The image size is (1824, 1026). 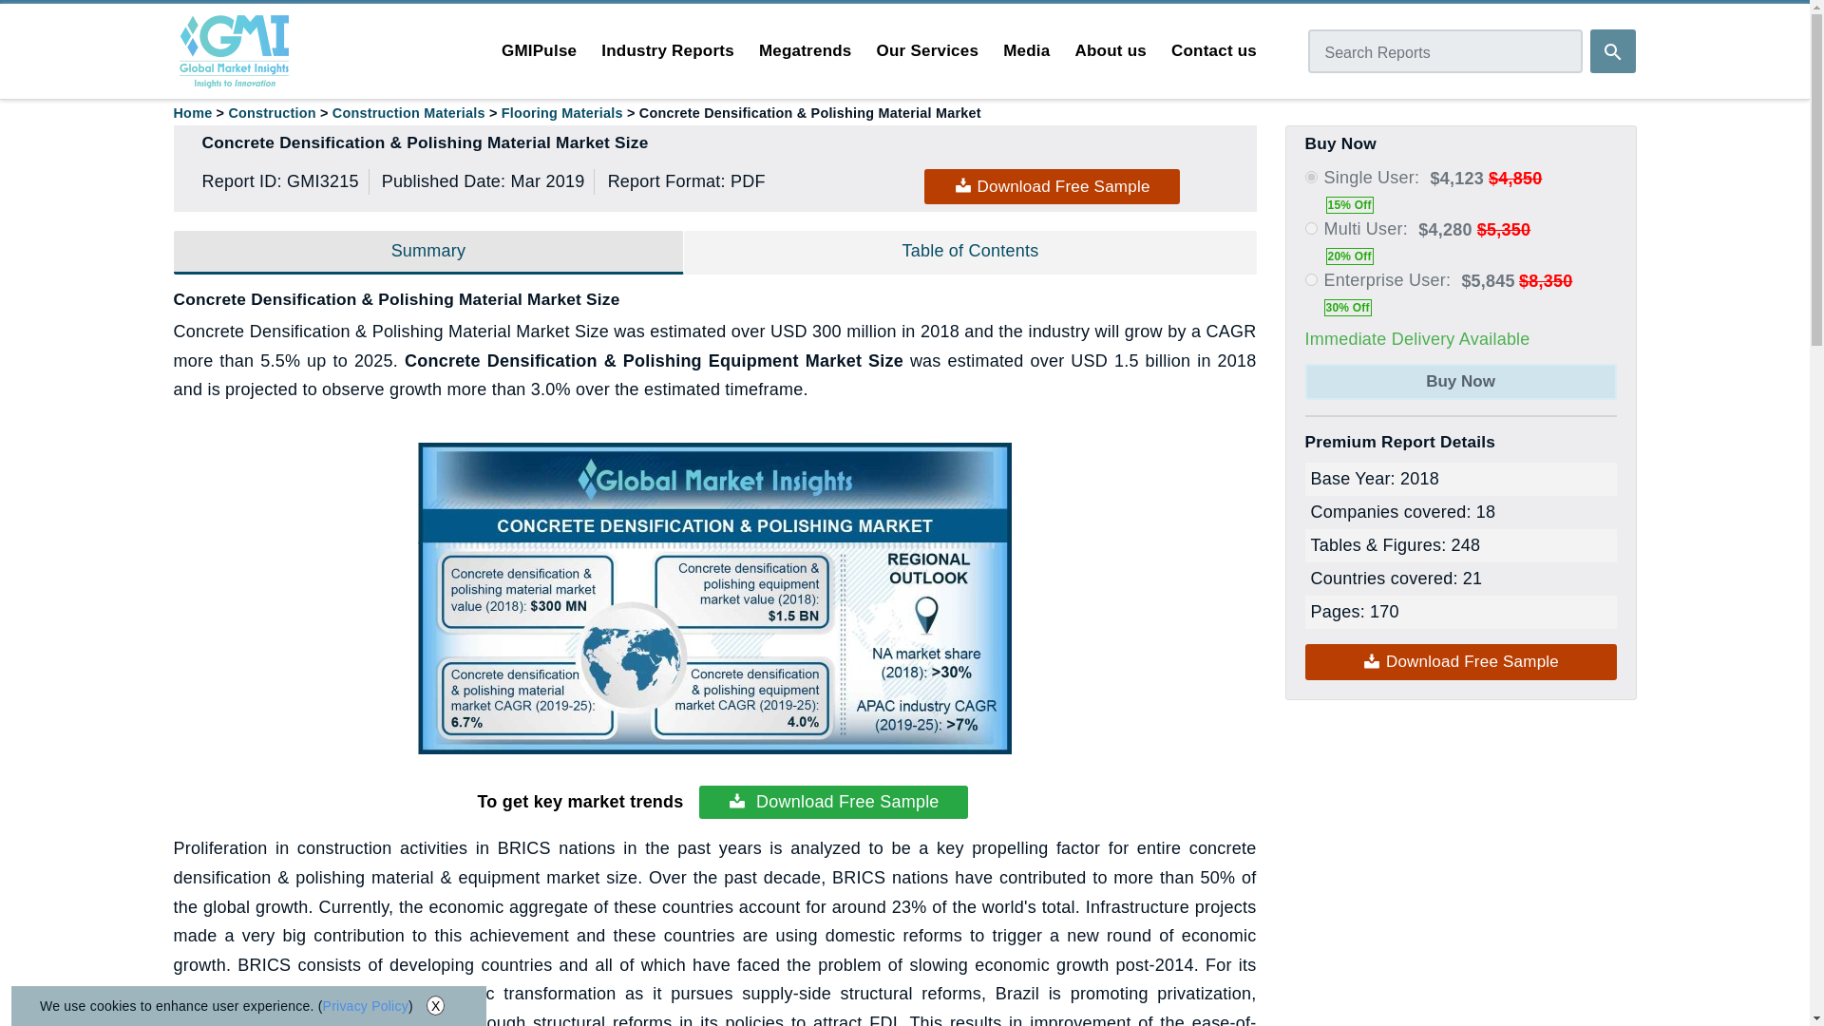 I want to click on sugmp, so click(x=1311, y=177).